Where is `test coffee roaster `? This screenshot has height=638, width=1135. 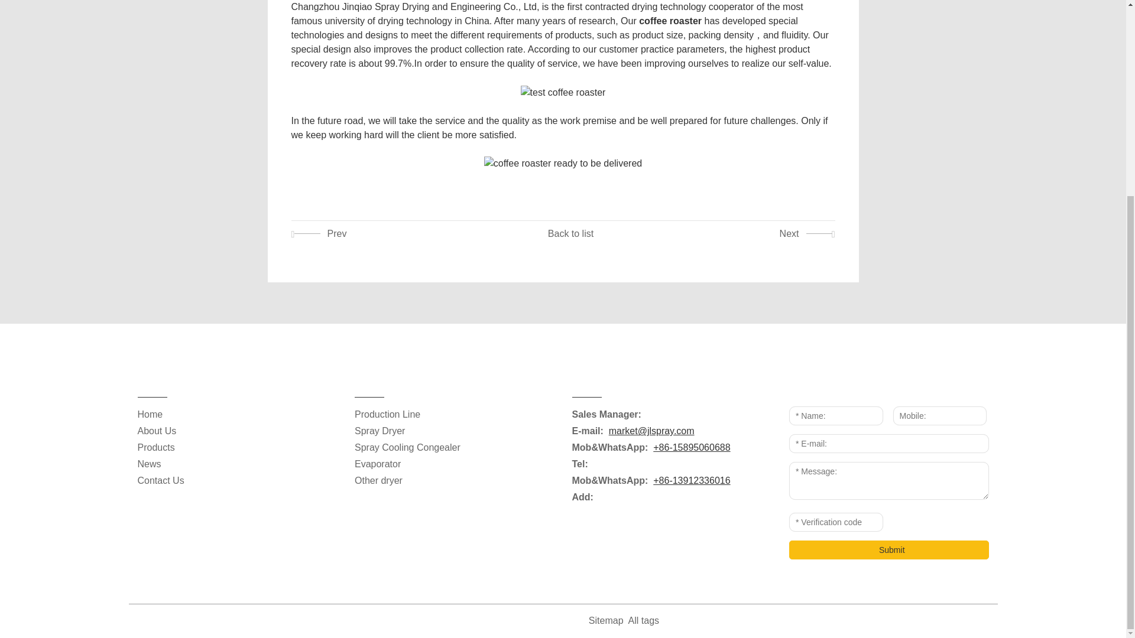
test coffee roaster  is located at coordinates (563, 92).